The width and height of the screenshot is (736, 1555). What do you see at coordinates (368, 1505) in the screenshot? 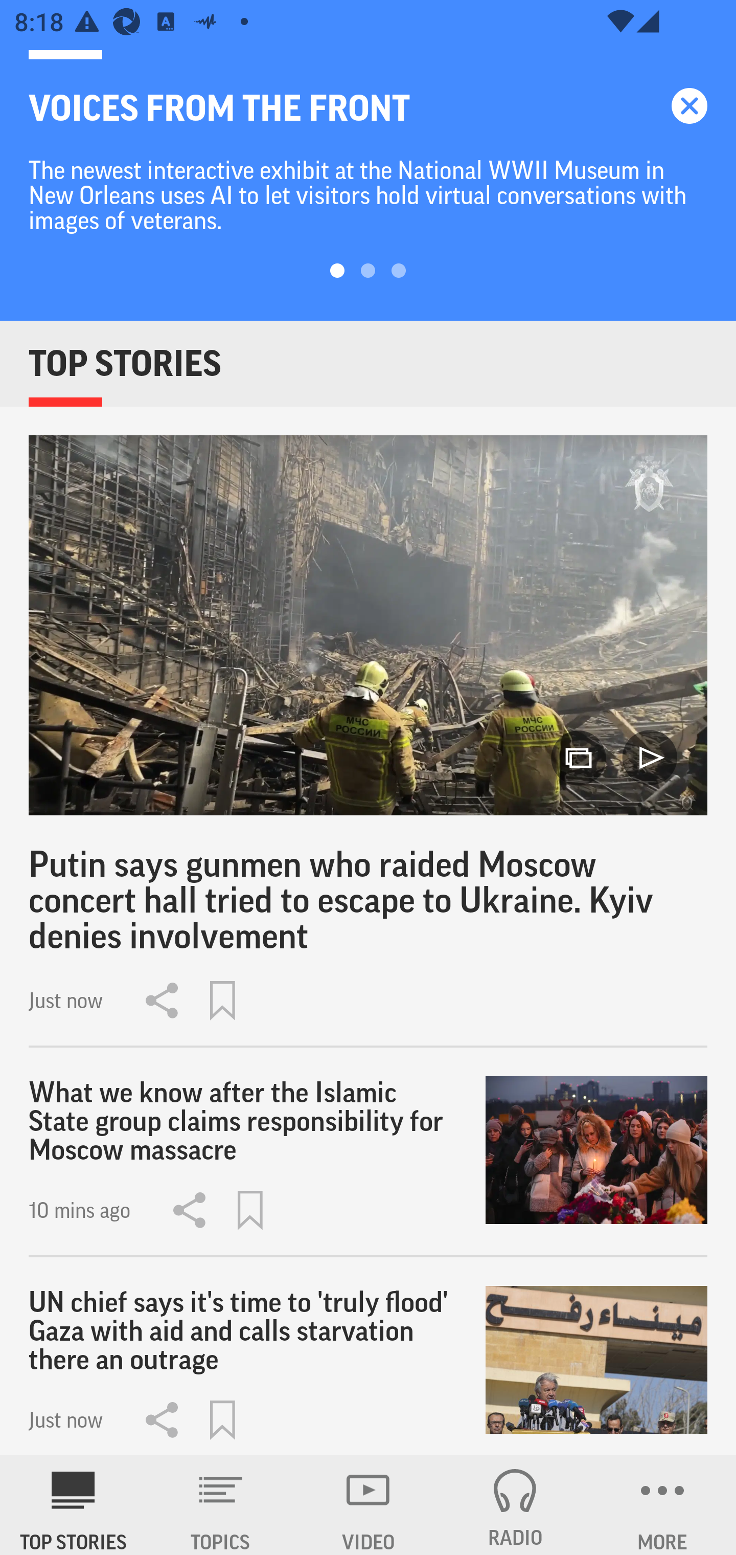
I see `VIDEO` at bounding box center [368, 1505].